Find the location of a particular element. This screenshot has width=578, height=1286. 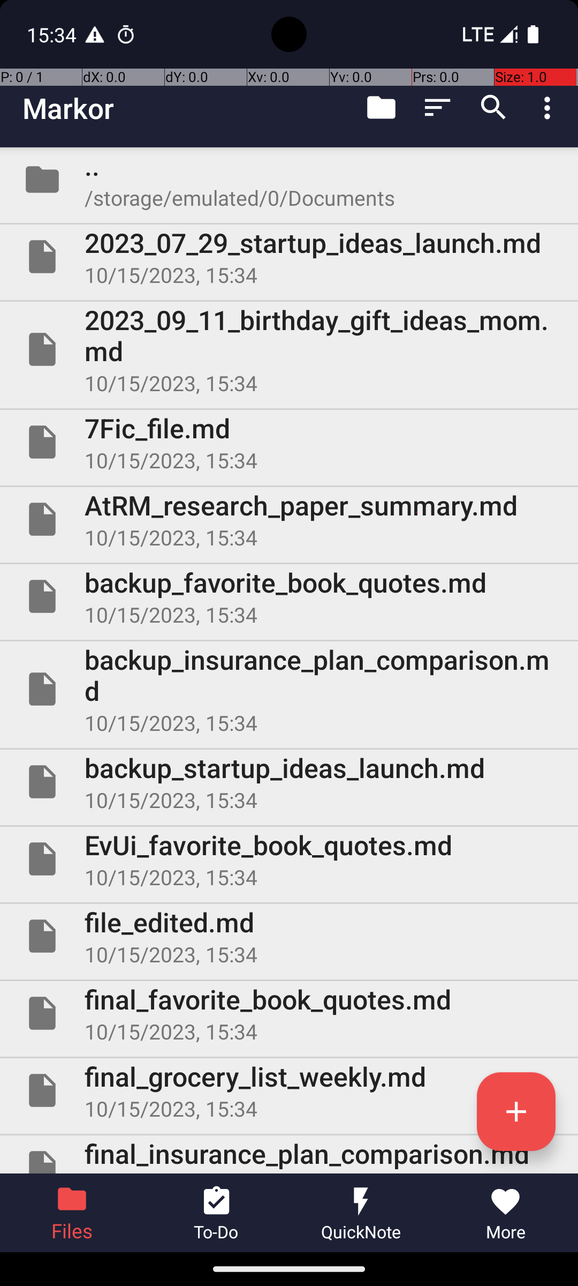

File 2023_07_29_startup_ideas_launch.md  is located at coordinates (289, 257).